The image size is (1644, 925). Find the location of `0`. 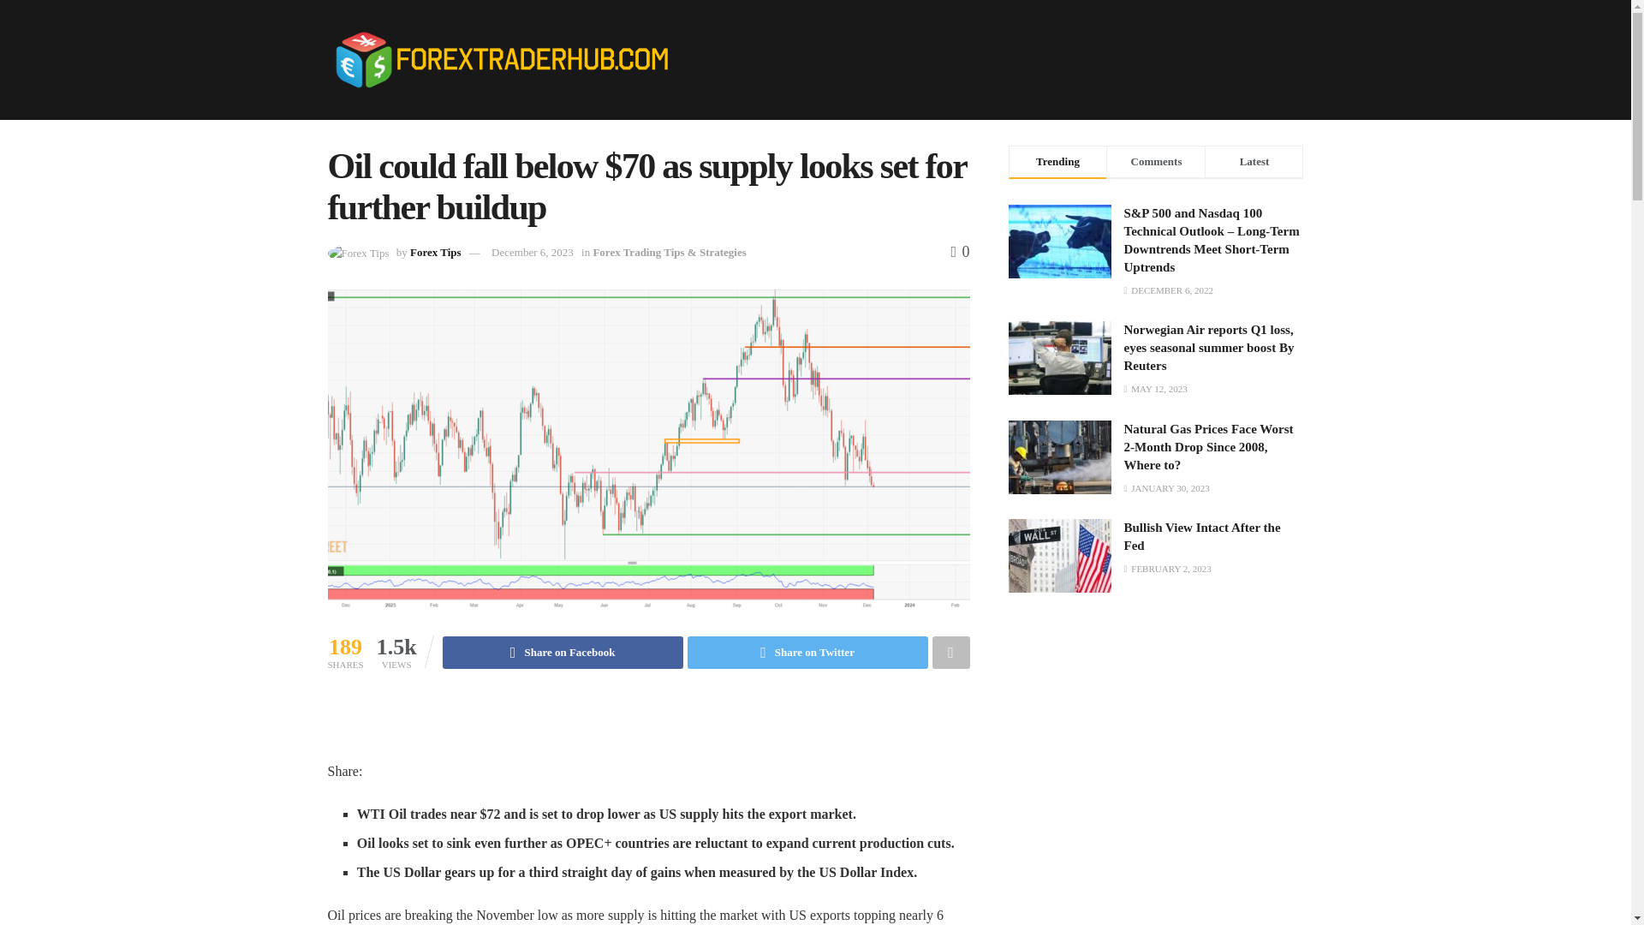

0 is located at coordinates (959, 252).